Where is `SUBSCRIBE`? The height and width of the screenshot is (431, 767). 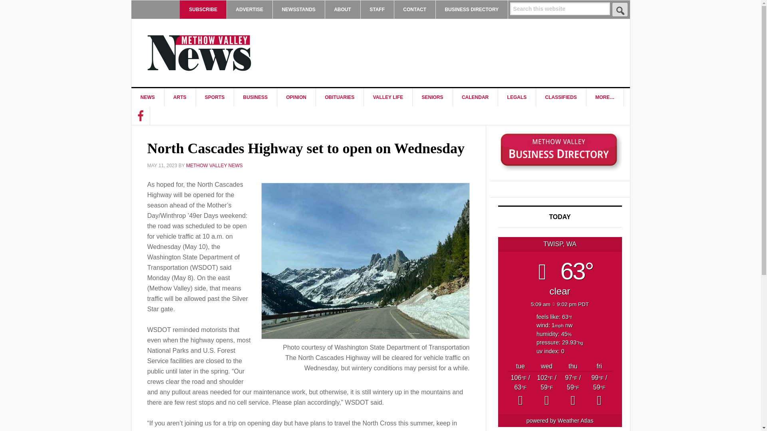
SUBSCRIBE is located at coordinates (203, 10).